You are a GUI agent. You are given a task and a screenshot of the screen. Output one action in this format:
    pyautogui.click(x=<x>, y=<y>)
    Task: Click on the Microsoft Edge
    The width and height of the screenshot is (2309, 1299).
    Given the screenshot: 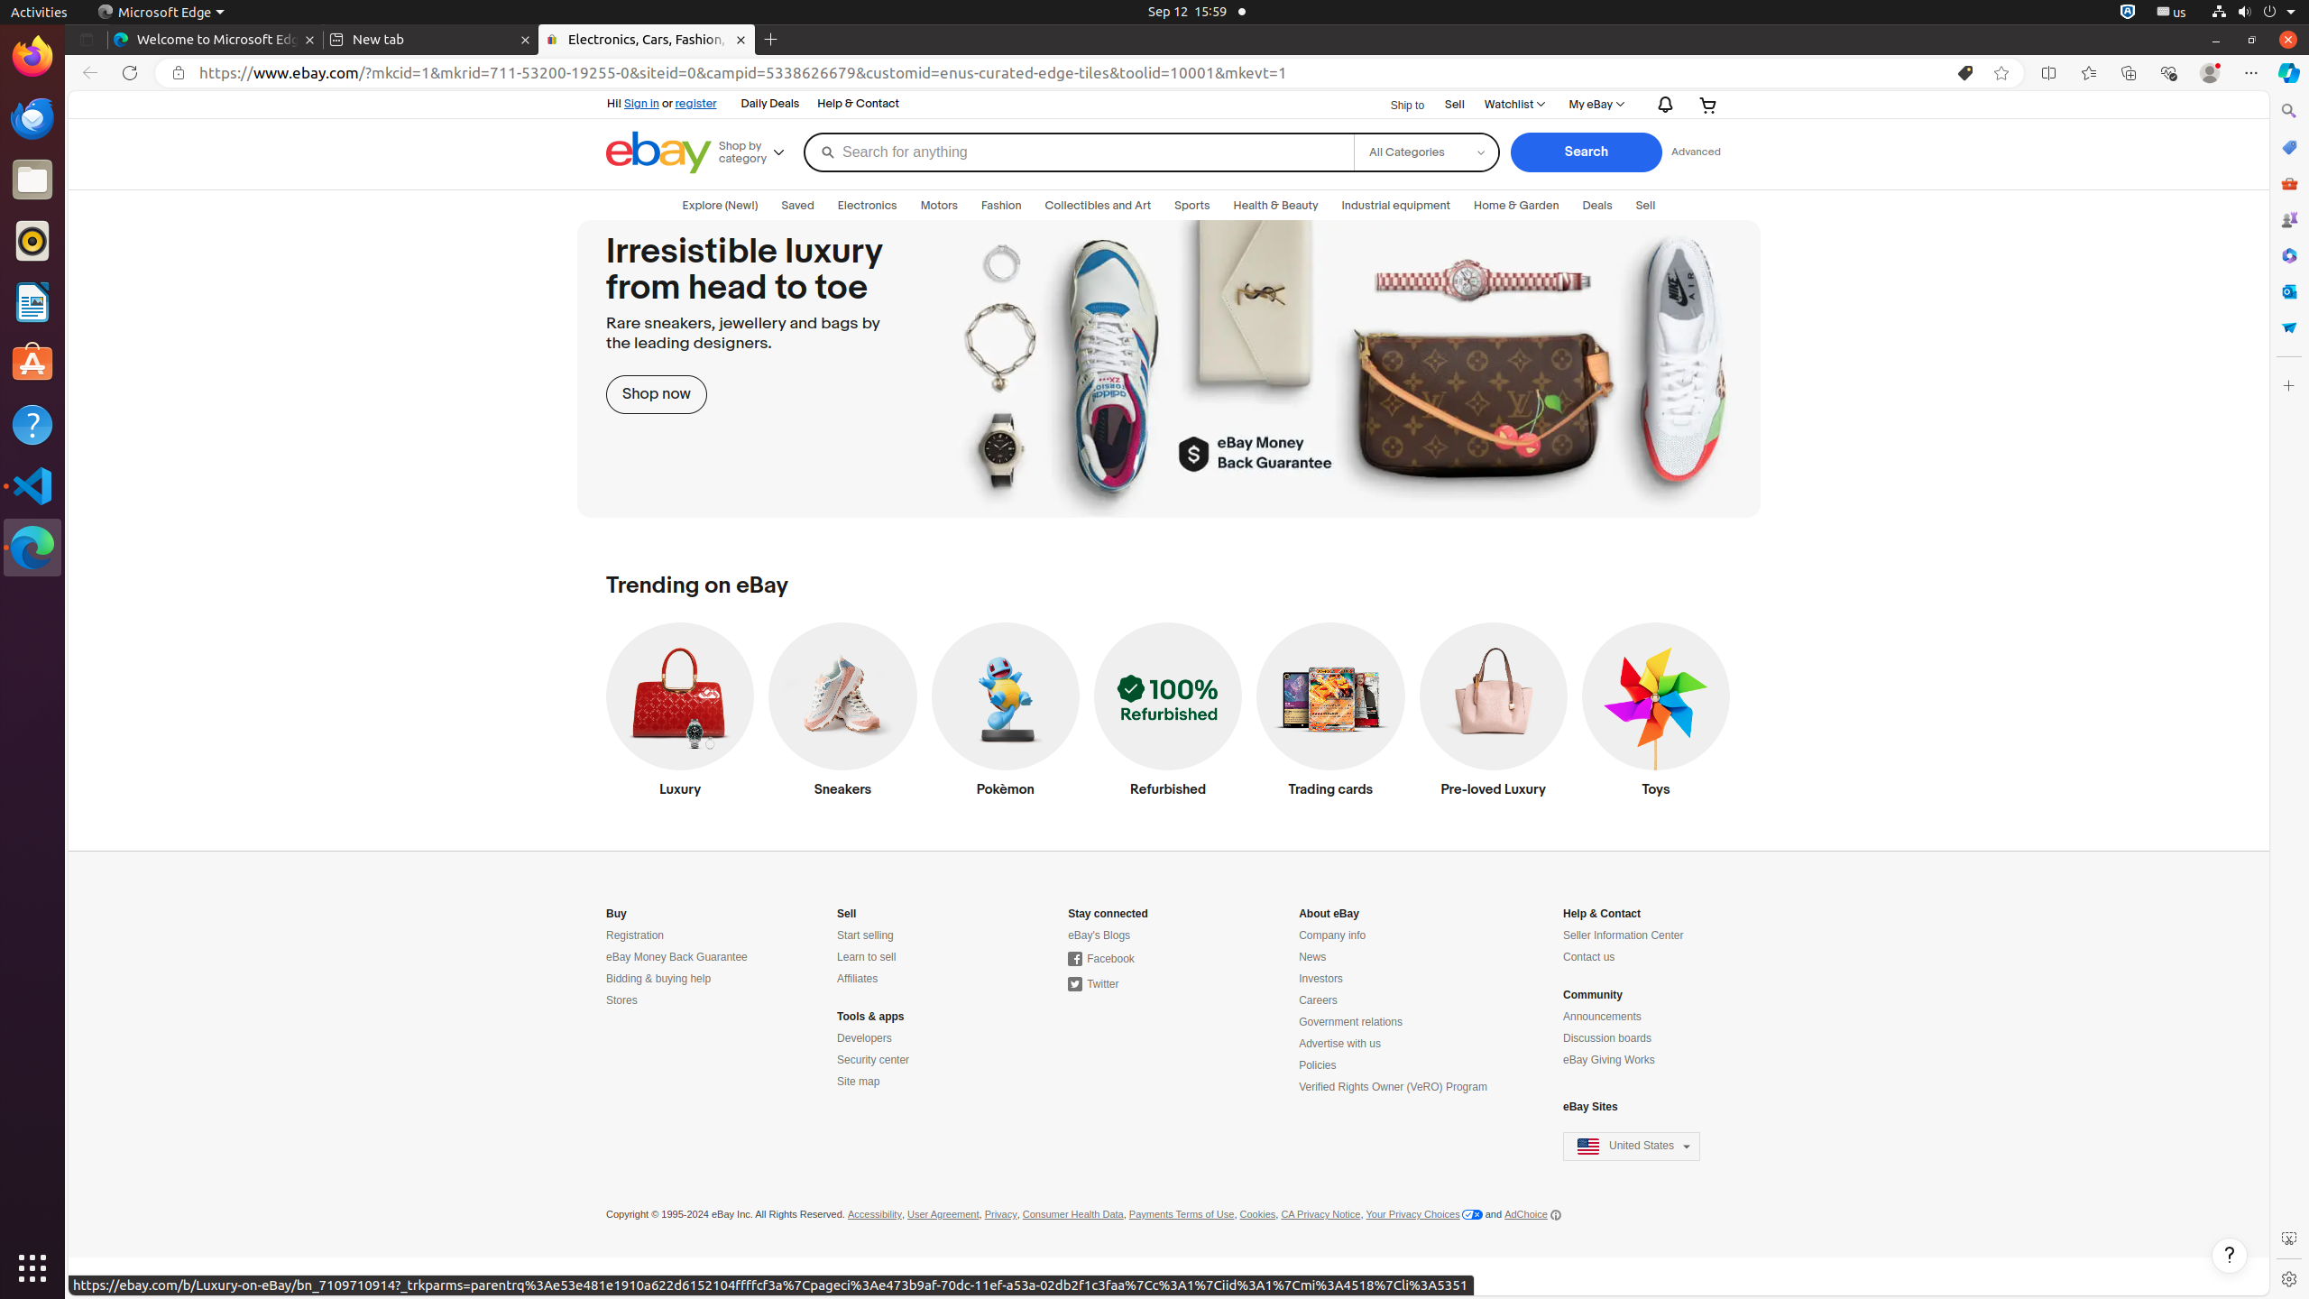 What is the action you would take?
    pyautogui.click(x=161, y=13)
    